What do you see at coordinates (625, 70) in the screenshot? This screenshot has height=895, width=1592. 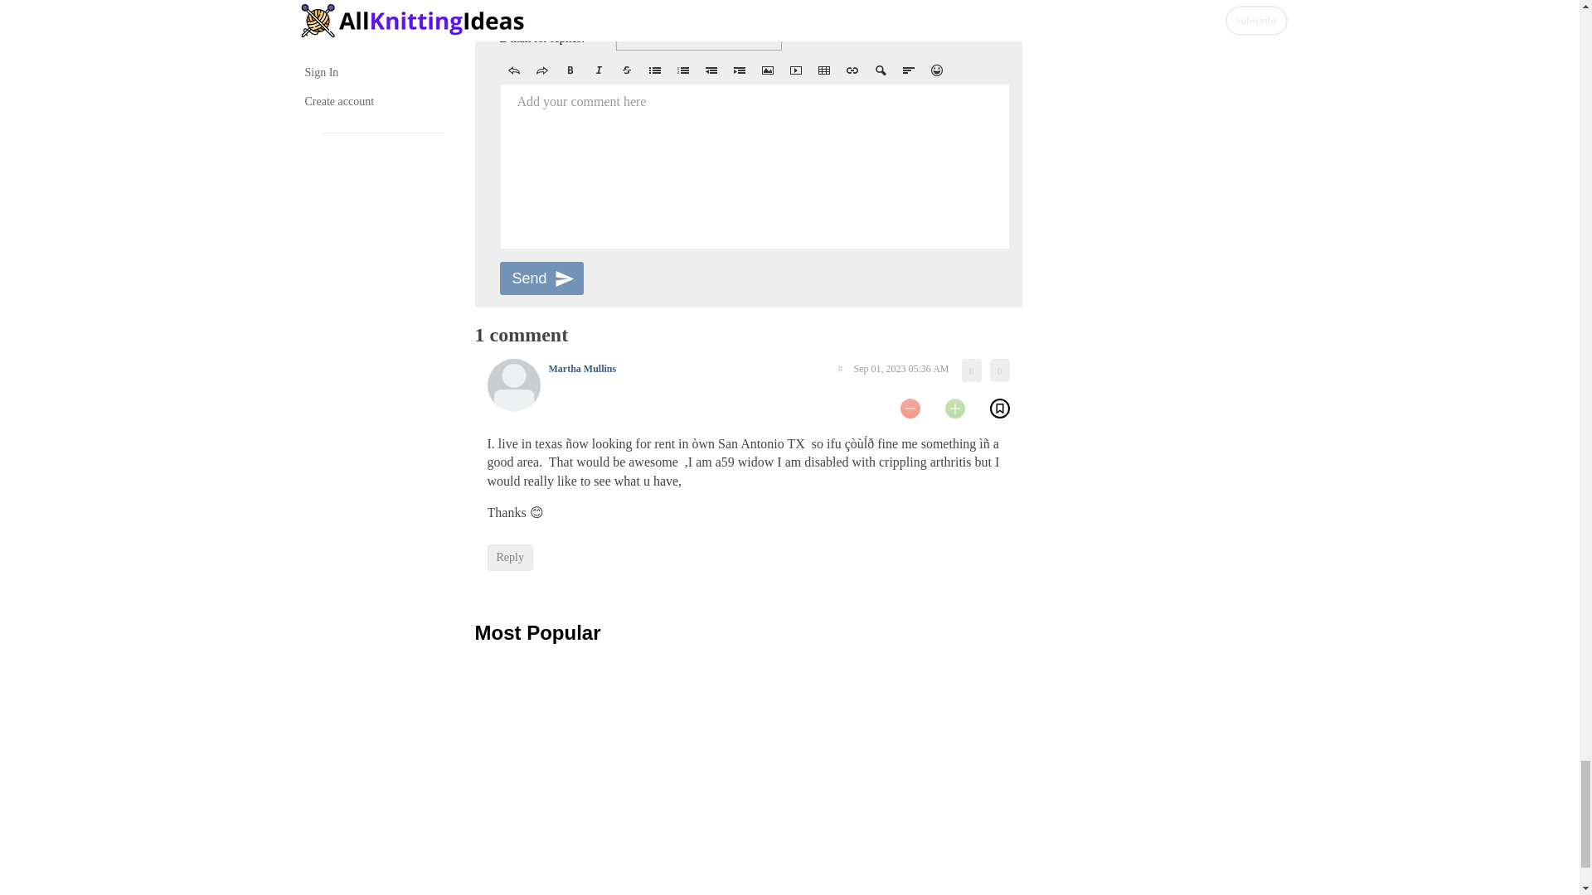 I see `Deleted` at bounding box center [625, 70].